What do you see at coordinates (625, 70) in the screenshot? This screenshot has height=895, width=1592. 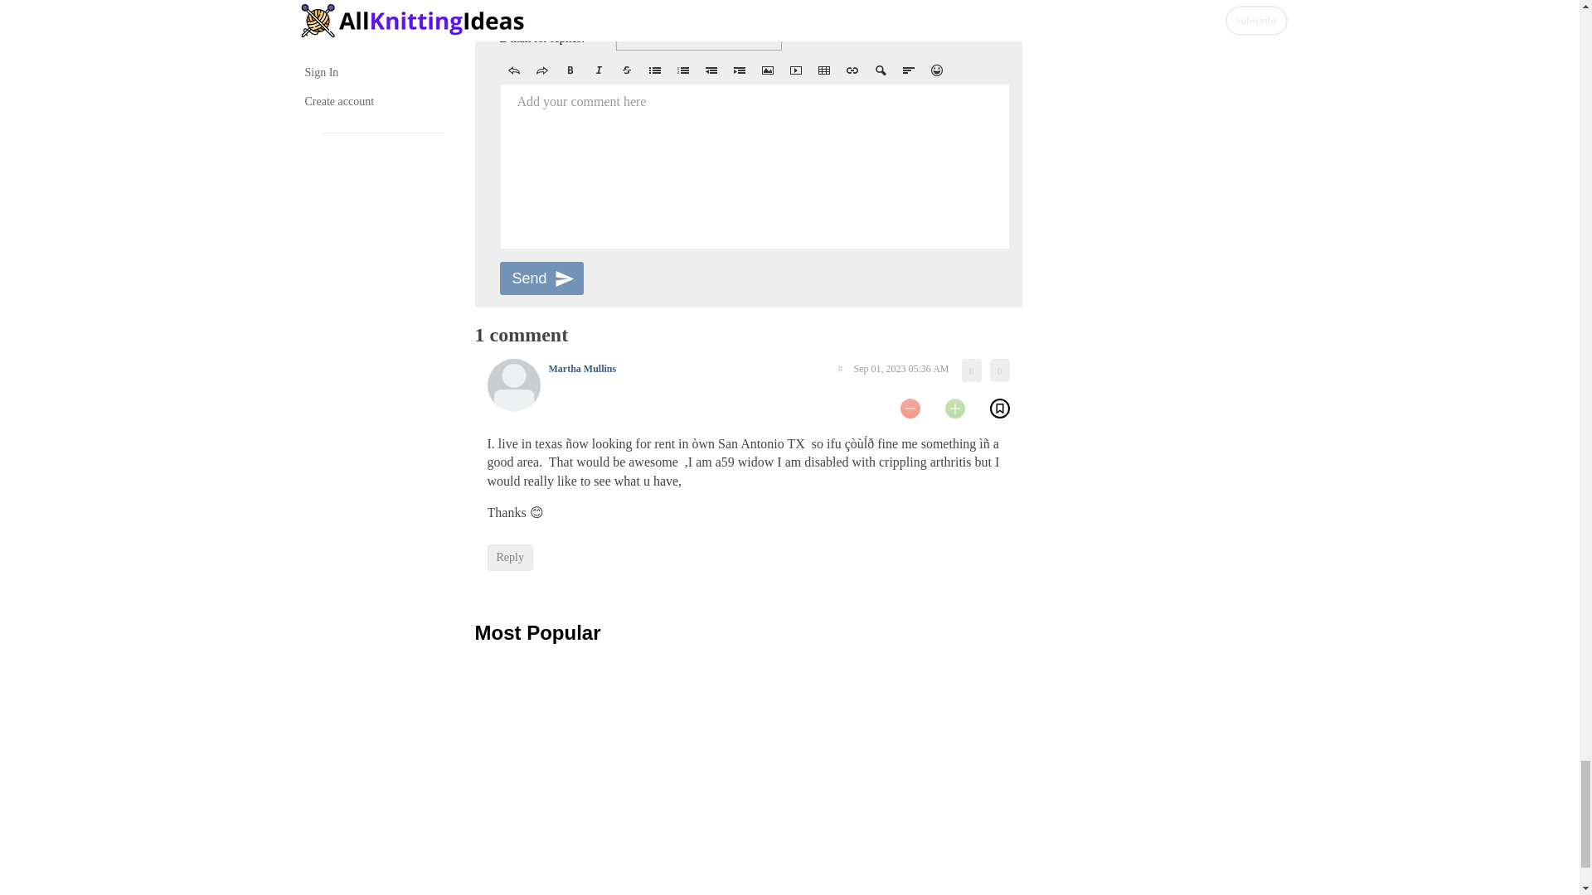 I see `Deleted` at bounding box center [625, 70].